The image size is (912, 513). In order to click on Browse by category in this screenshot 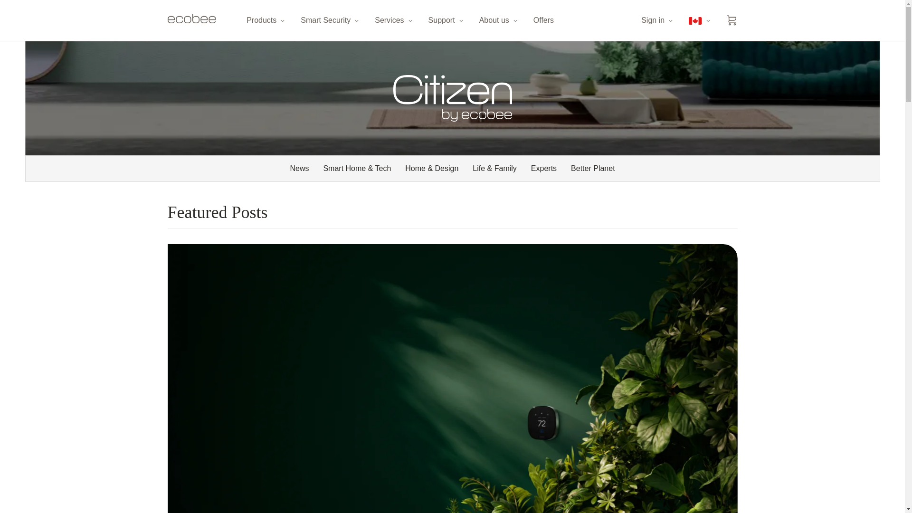, I will do `click(452, 169)`.